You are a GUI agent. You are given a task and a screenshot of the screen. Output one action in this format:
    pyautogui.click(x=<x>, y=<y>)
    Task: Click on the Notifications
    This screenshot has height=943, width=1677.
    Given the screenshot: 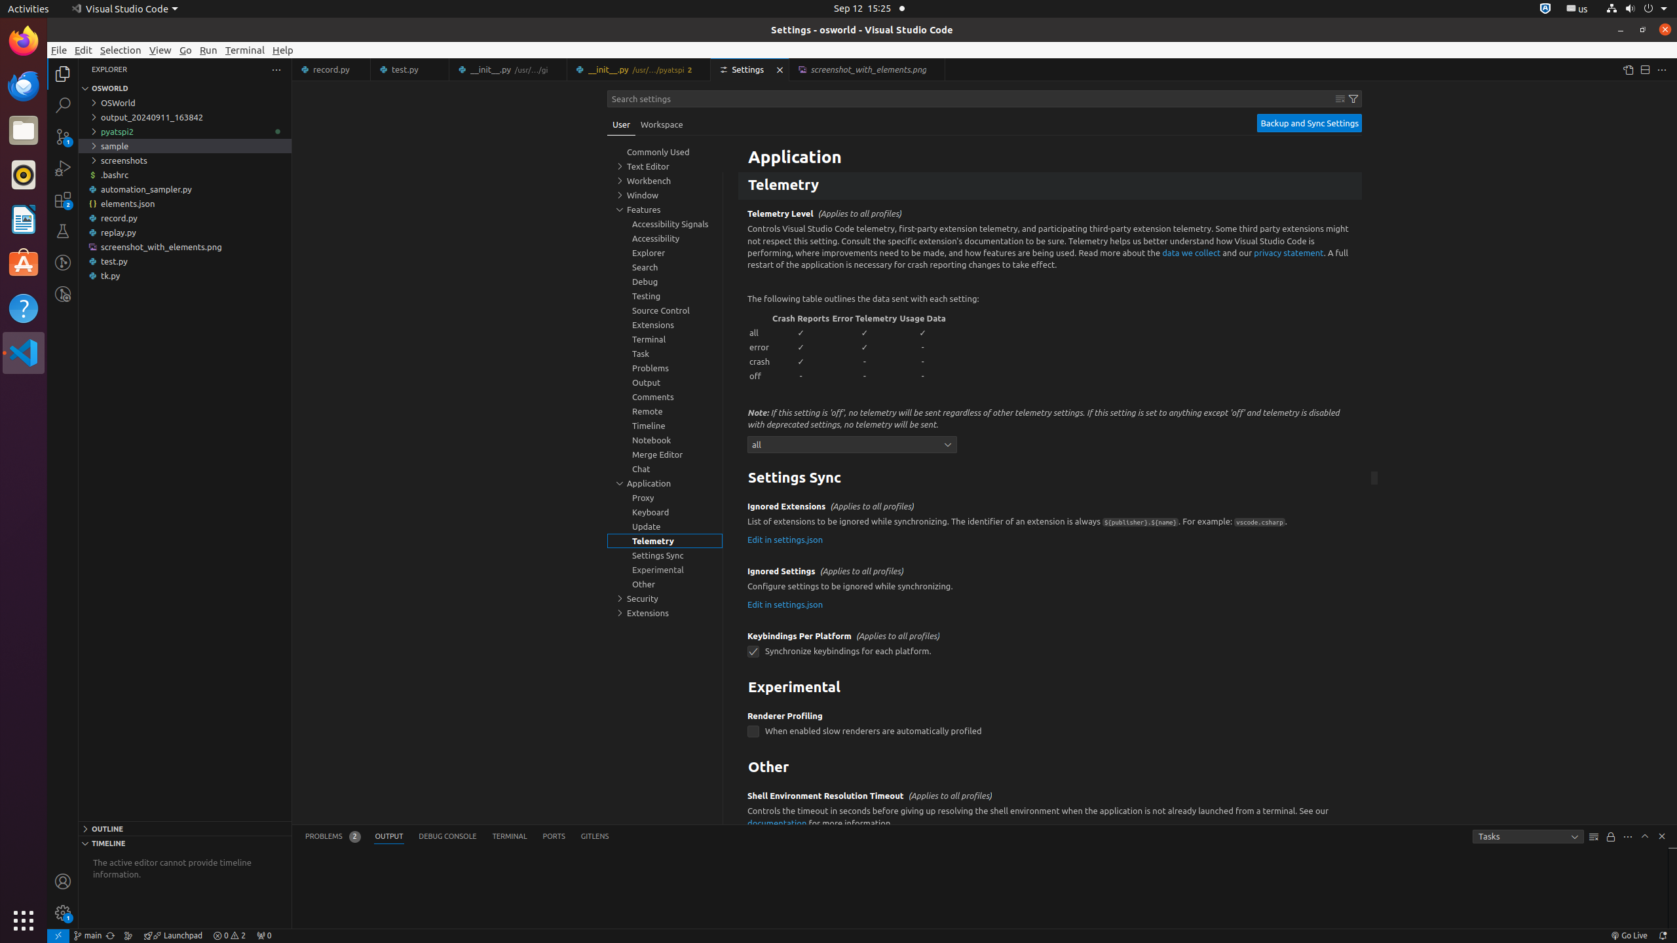 What is the action you would take?
    pyautogui.click(x=1663, y=936)
    